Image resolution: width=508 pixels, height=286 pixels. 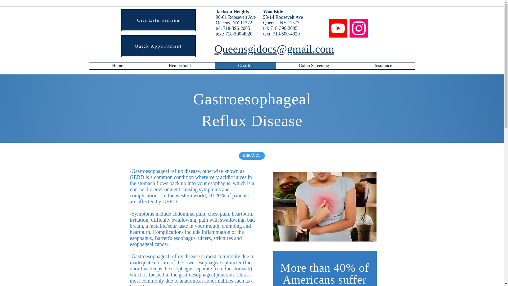 What do you see at coordinates (117, 66) in the screenshot?
I see `Home` at bounding box center [117, 66].